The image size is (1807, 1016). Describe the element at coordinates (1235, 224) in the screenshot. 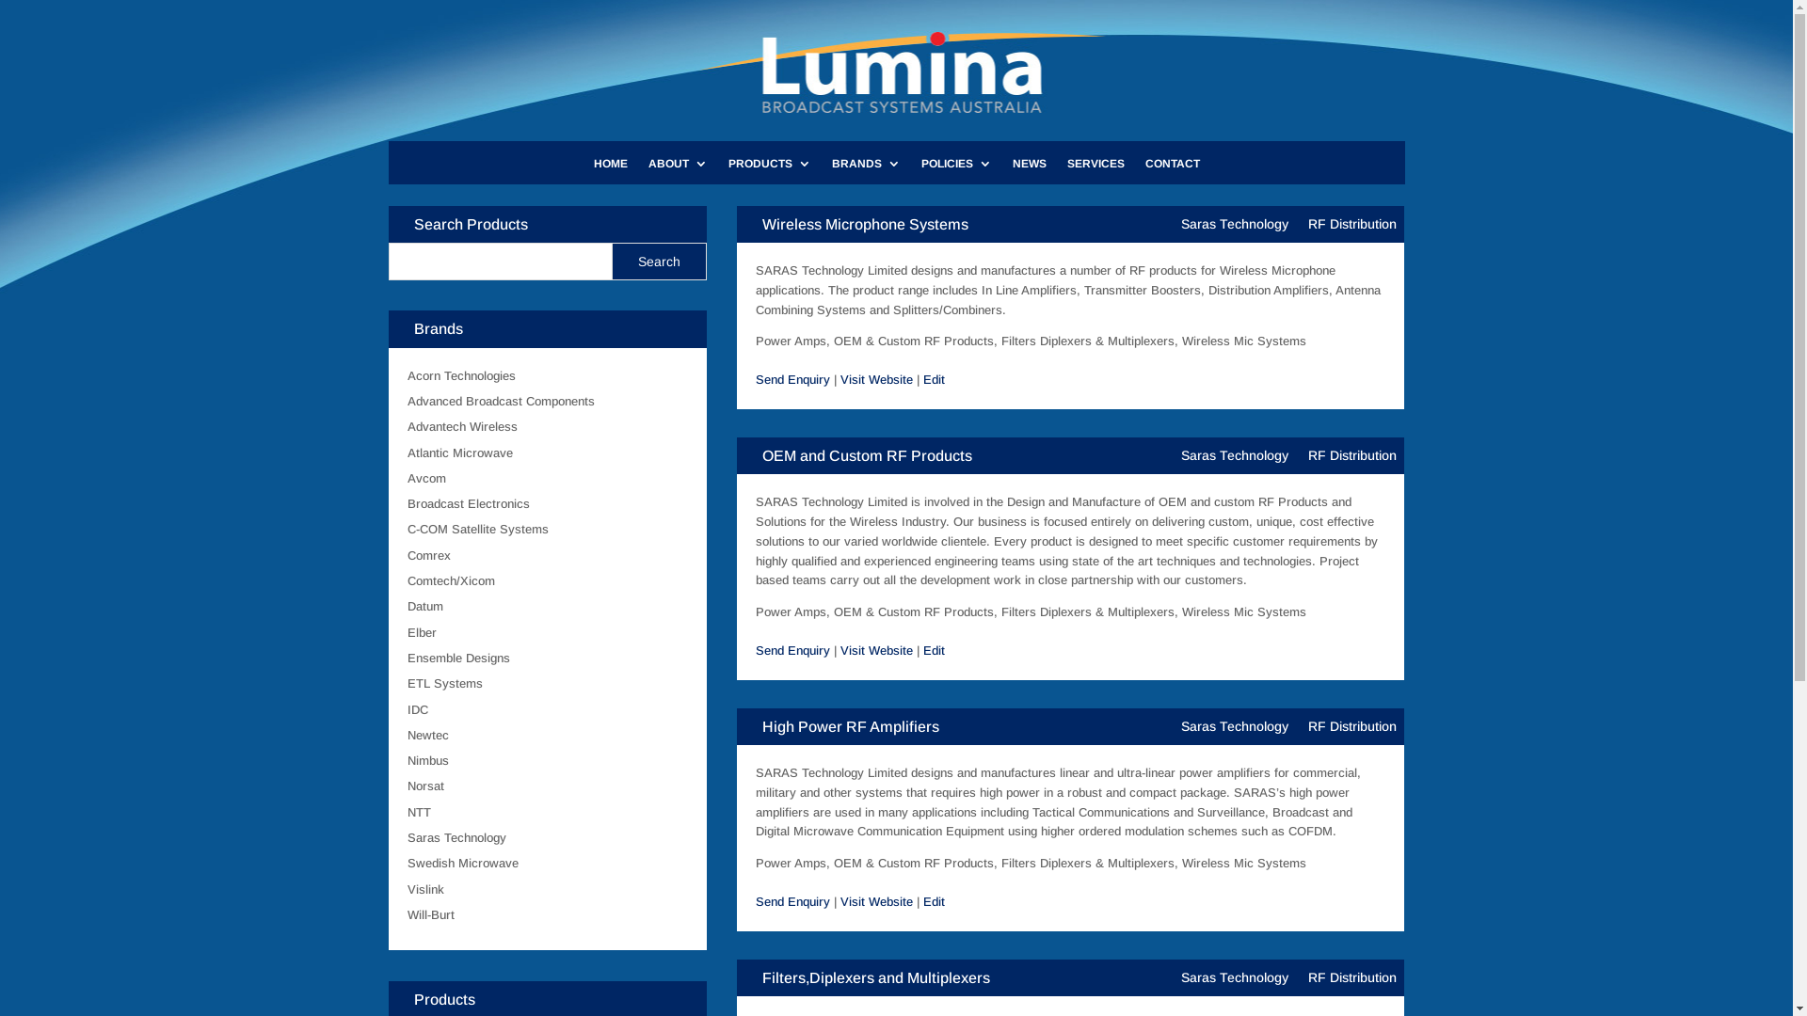

I see `Saras Technology` at that location.